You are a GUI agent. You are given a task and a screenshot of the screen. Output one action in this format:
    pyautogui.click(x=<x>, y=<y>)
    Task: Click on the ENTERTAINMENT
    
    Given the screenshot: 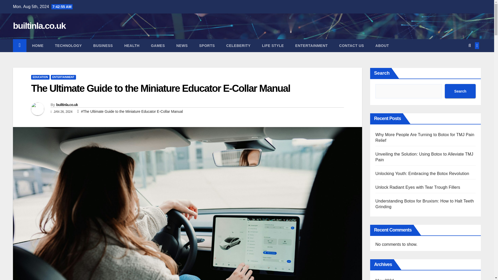 What is the action you would take?
    pyautogui.click(x=311, y=46)
    